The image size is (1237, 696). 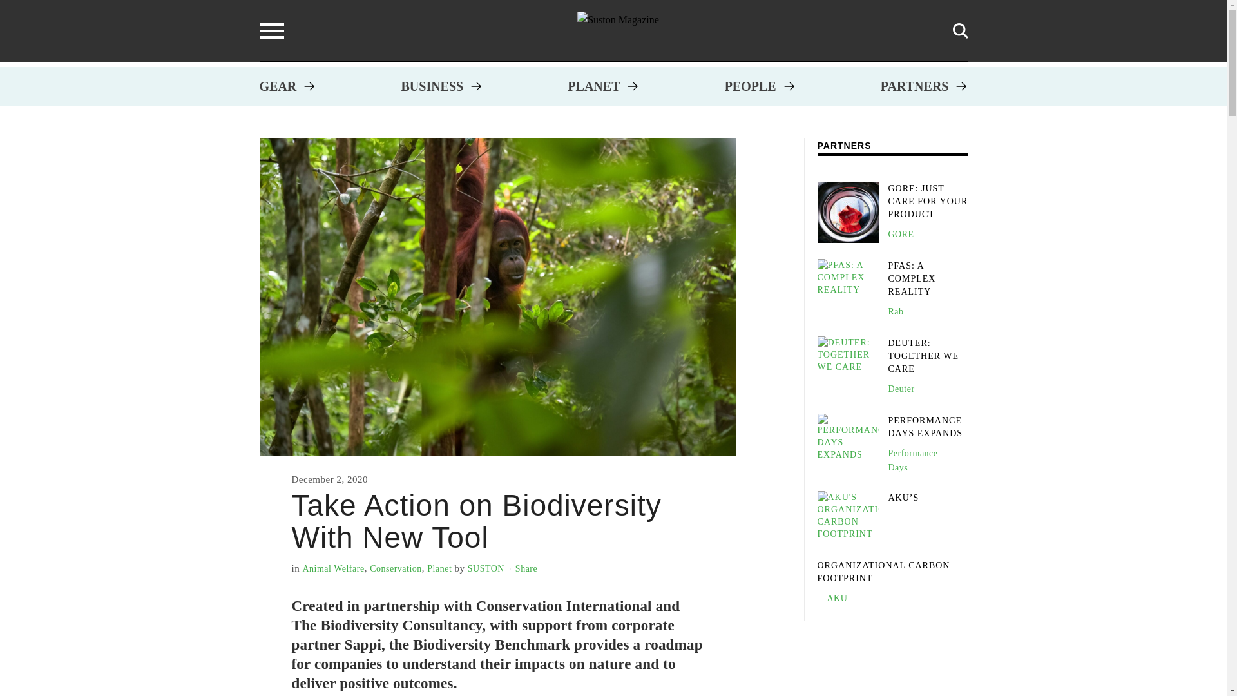 What do you see at coordinates (618, 31) in the screenshot?
I see `Suston Magazine` at bounding box center [618, 31].